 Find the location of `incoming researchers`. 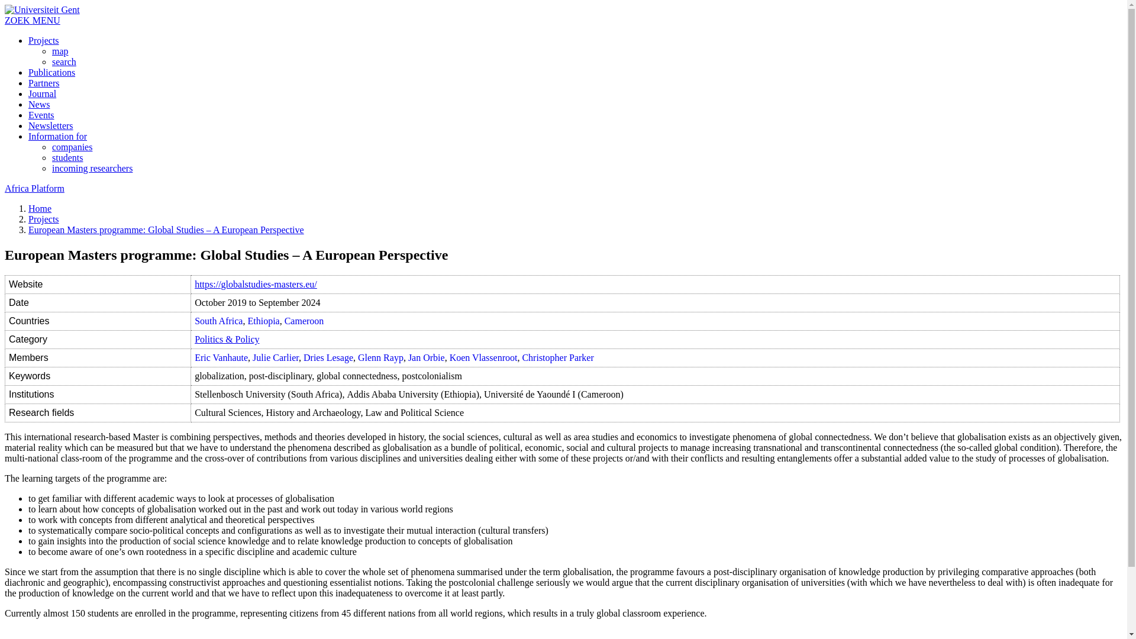

incoming researchers is located at coordinates (92, 168).